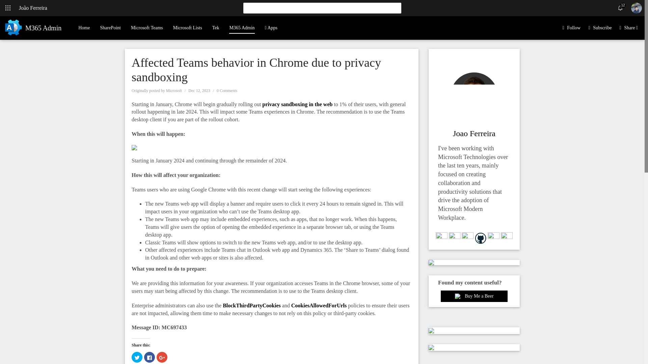 Image resolution: width=648 pixels, height=364 pixels. Describe the element at coordinates (396, 8) in the screenshot. I see `Search` at that location.